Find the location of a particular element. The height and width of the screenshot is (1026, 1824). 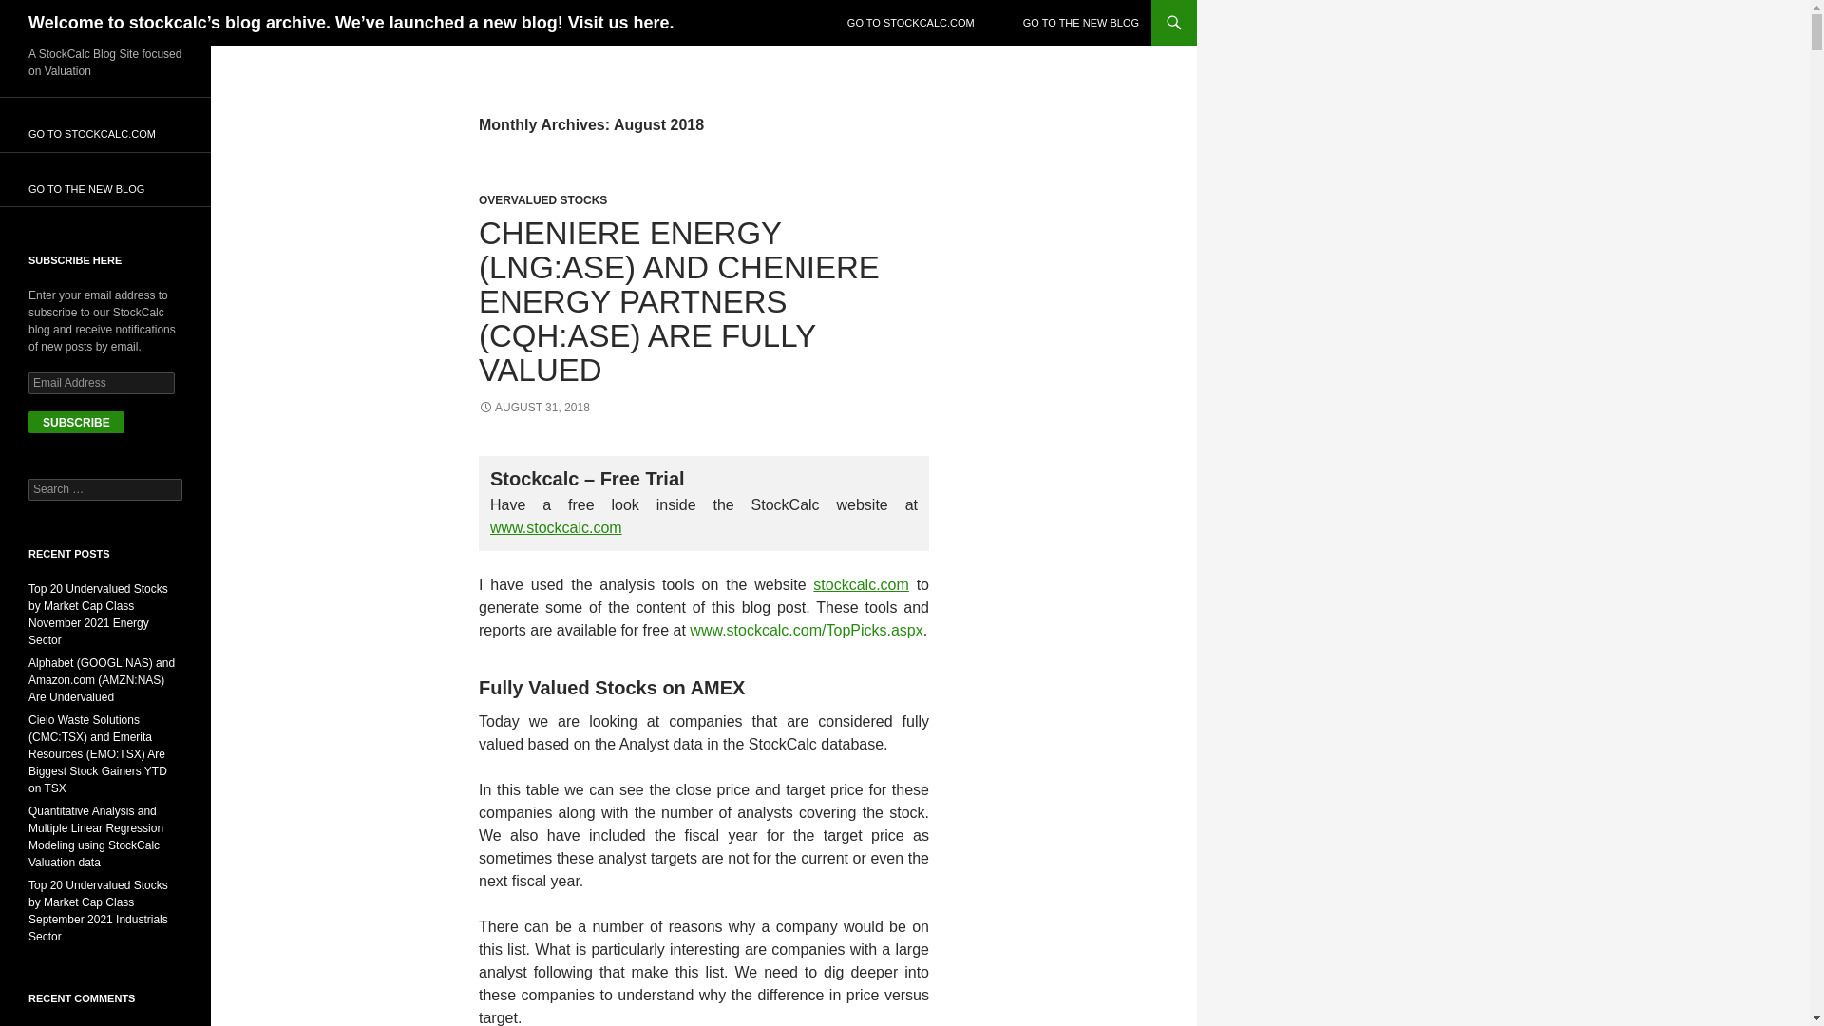

stockcalc.com is located at coordinates (861, 584).